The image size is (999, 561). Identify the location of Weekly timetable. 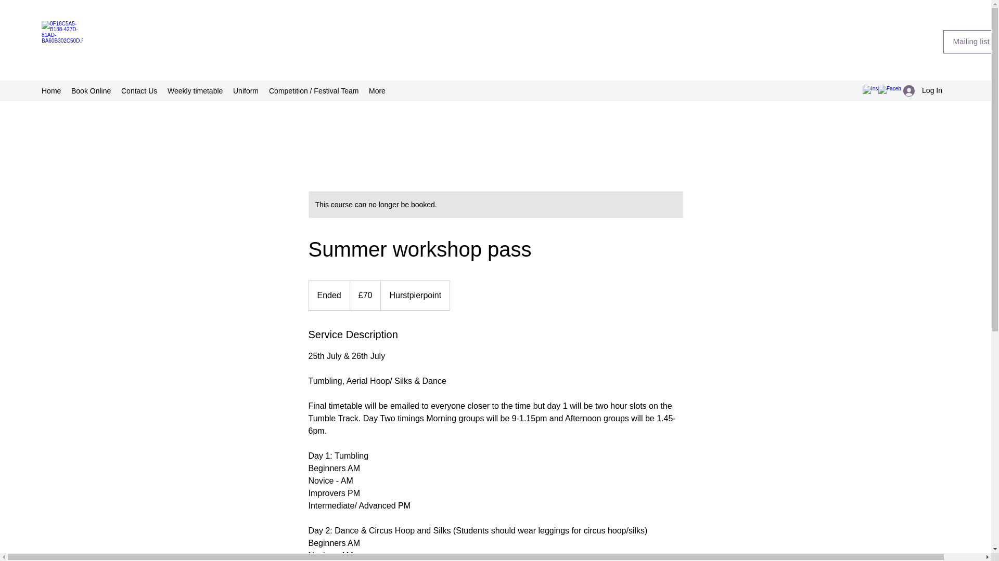
(195, 90).